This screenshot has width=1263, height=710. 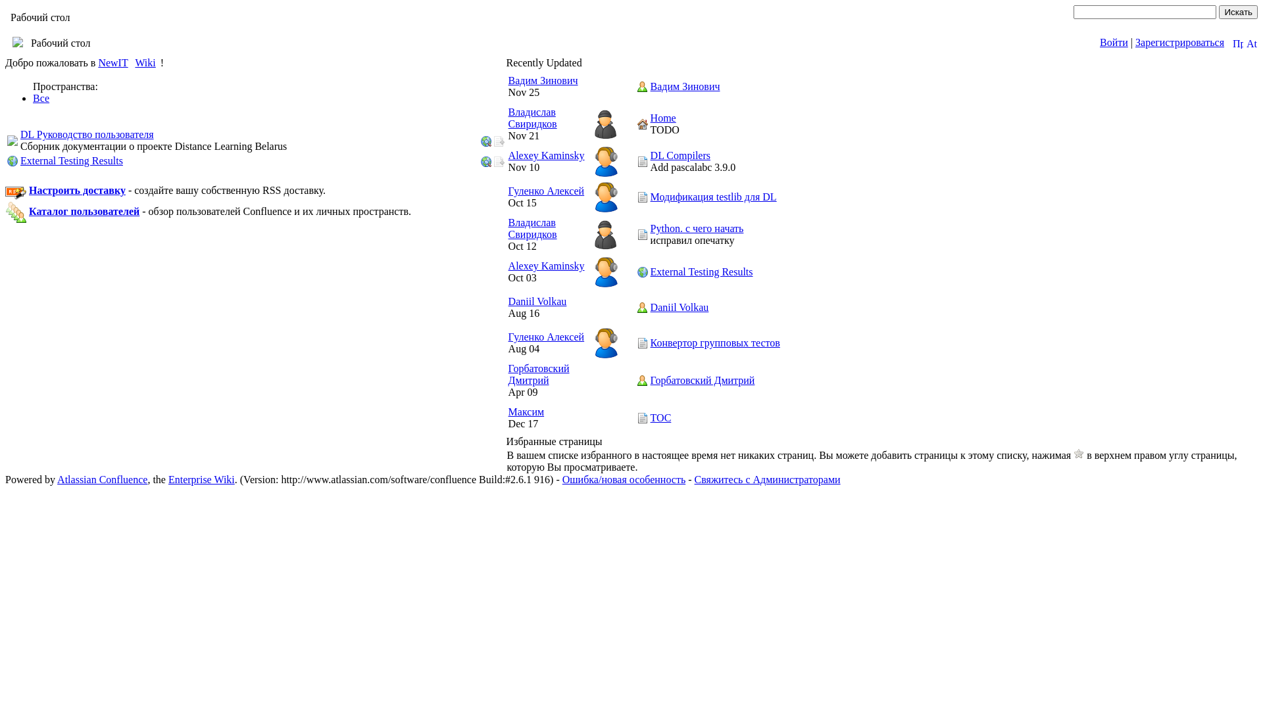 I want to click on External Testing Results, so click(x=642, y=271).